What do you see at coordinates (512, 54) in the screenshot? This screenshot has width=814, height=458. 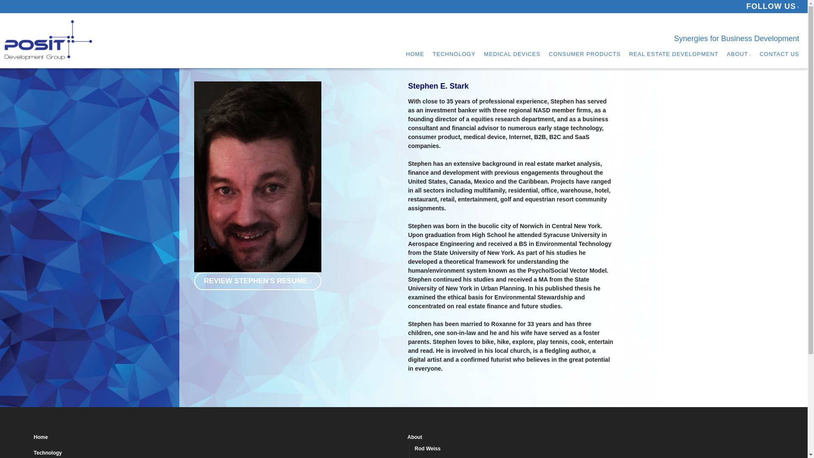 I see `MEDICAL DEVICES` at bounding box center [512, 54].